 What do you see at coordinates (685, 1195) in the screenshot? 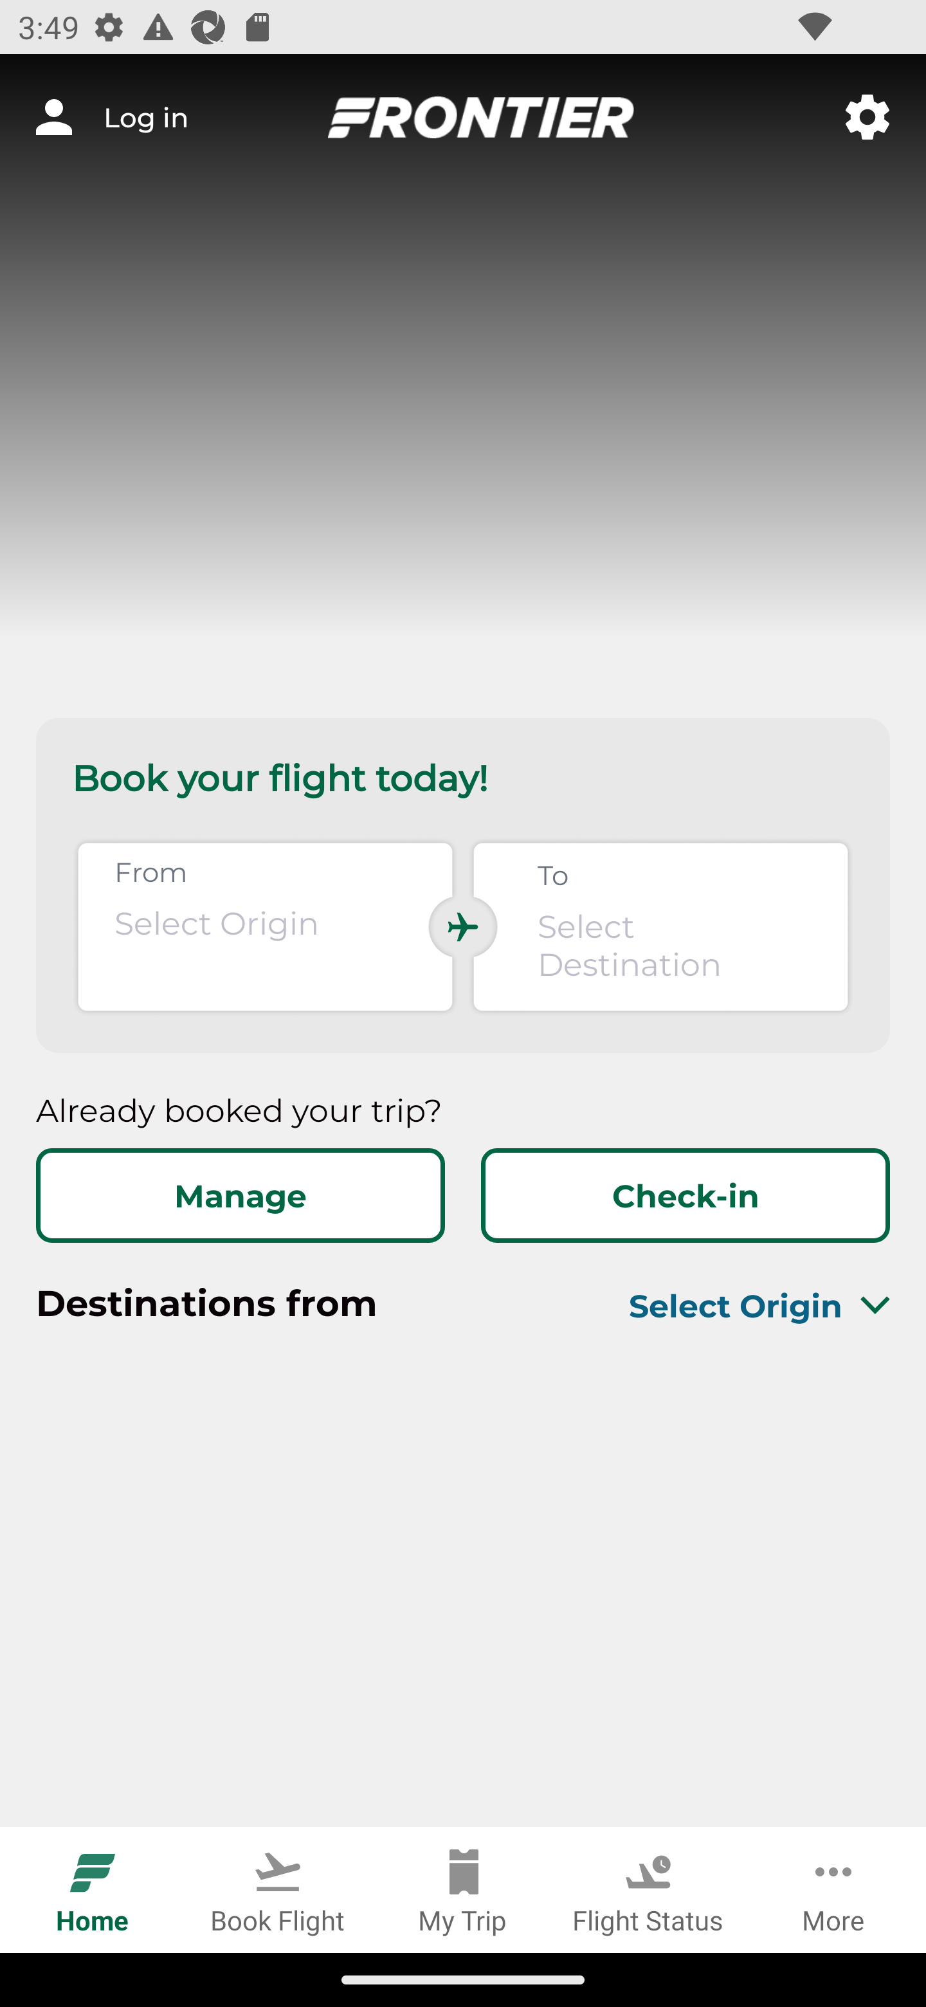
I see `Check-in` at bounding box center [685, 1195].